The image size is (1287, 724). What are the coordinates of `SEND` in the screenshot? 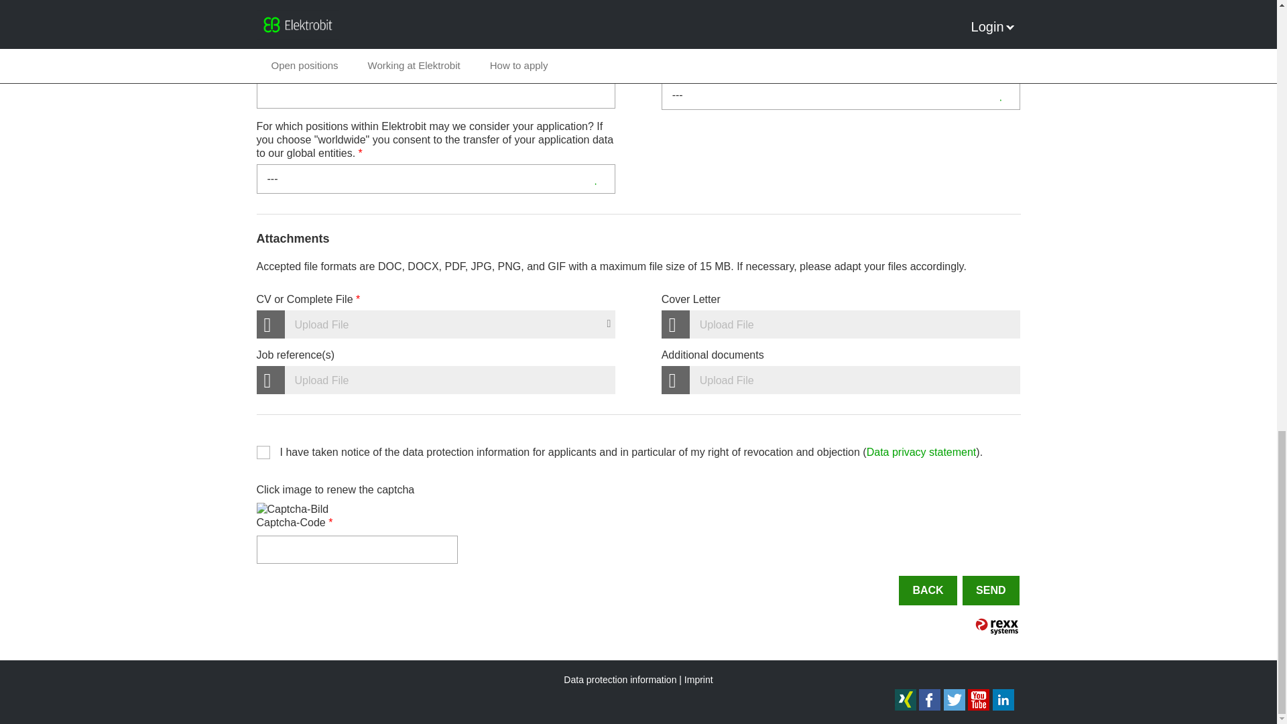 It's located at (991, 590).